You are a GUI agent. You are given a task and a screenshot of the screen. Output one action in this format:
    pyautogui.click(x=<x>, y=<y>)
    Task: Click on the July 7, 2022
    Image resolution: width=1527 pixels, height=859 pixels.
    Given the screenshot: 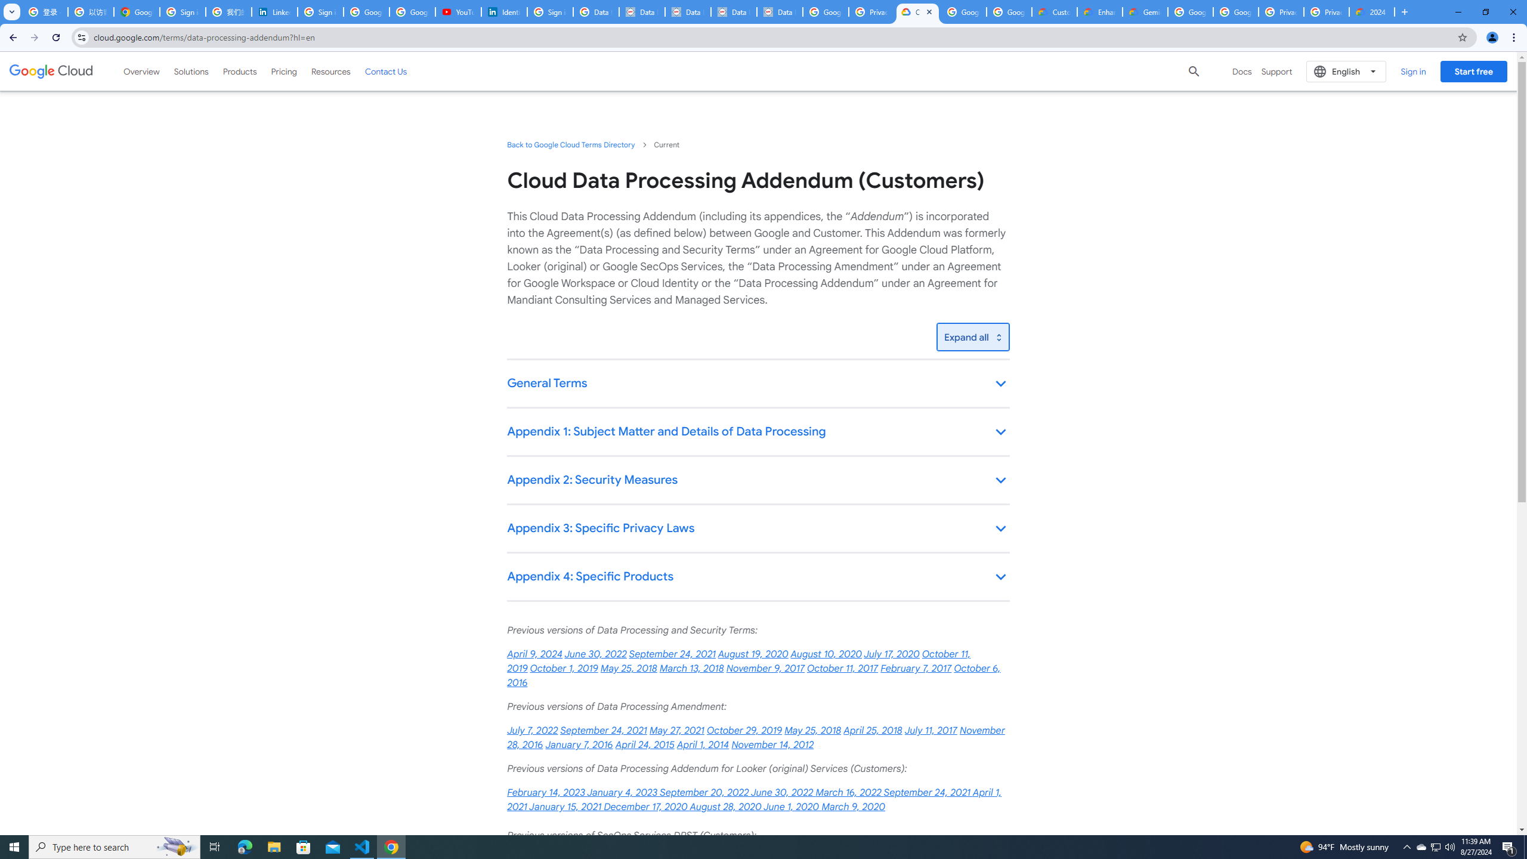 What is the action you would take?
    pyautogui.click(x=532, y=731)
    